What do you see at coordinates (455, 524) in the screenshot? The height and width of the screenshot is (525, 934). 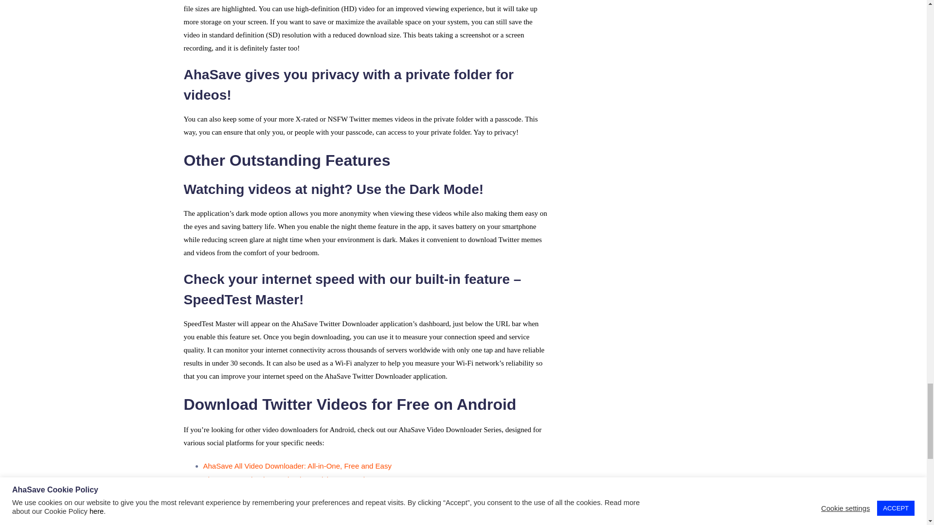 I see `LinkedIn` at bounding box center [455, 524].